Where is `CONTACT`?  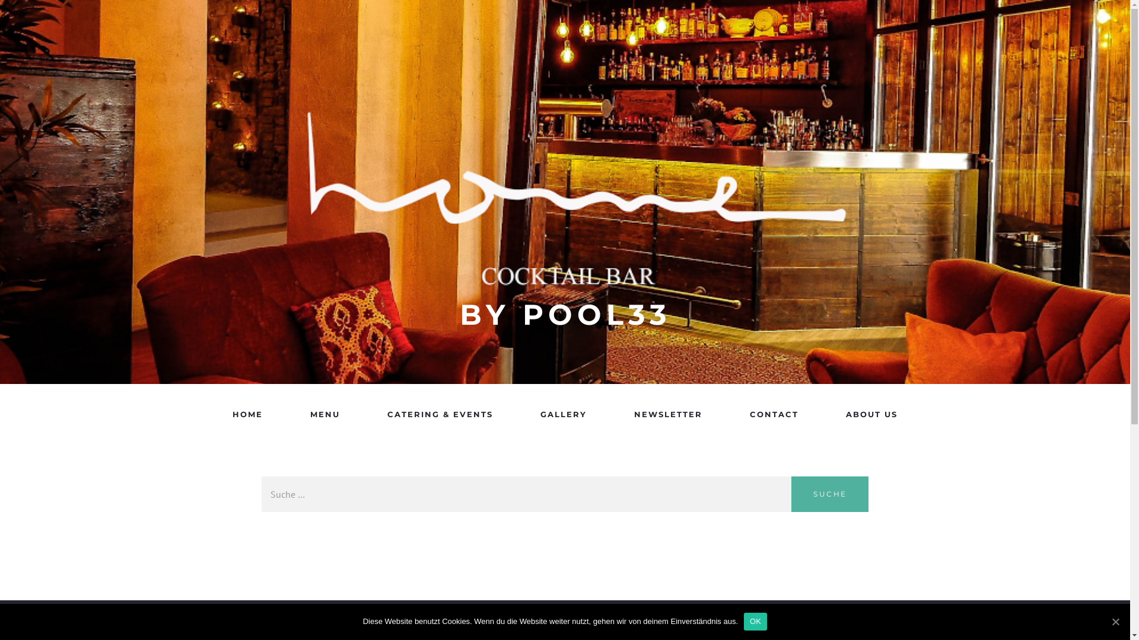 CONTACT is located at coordinates (774, 414).